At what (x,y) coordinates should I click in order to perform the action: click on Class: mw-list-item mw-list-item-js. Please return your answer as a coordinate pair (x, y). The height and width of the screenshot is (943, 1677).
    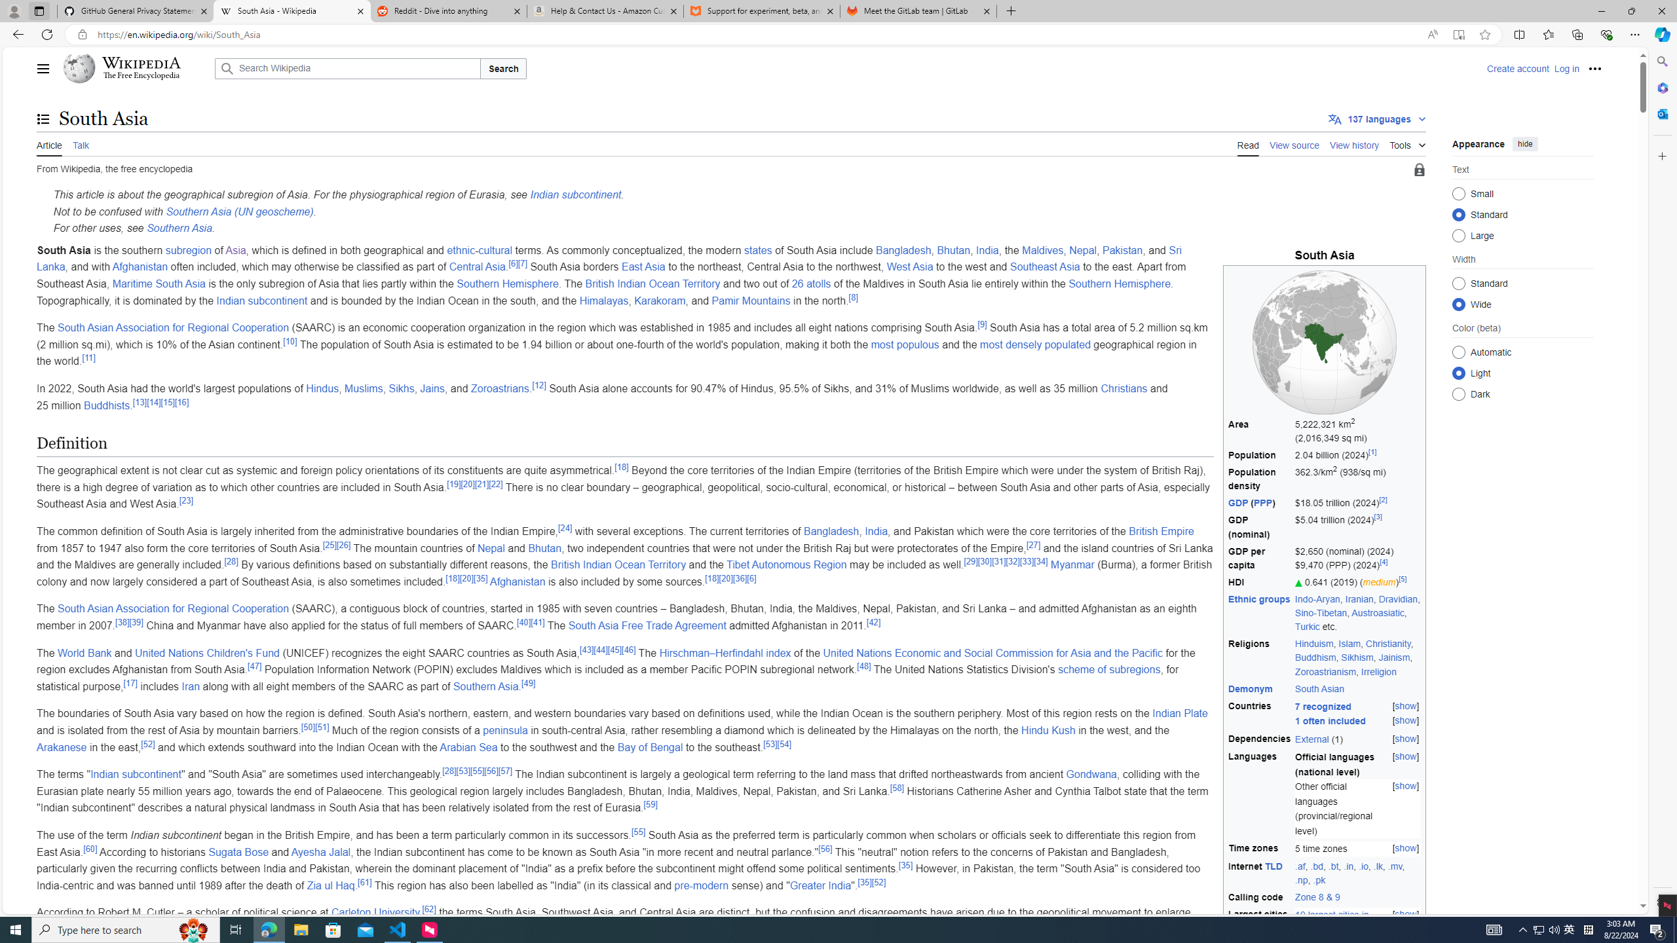
    Looking at the image, I should click on (1522, 373).